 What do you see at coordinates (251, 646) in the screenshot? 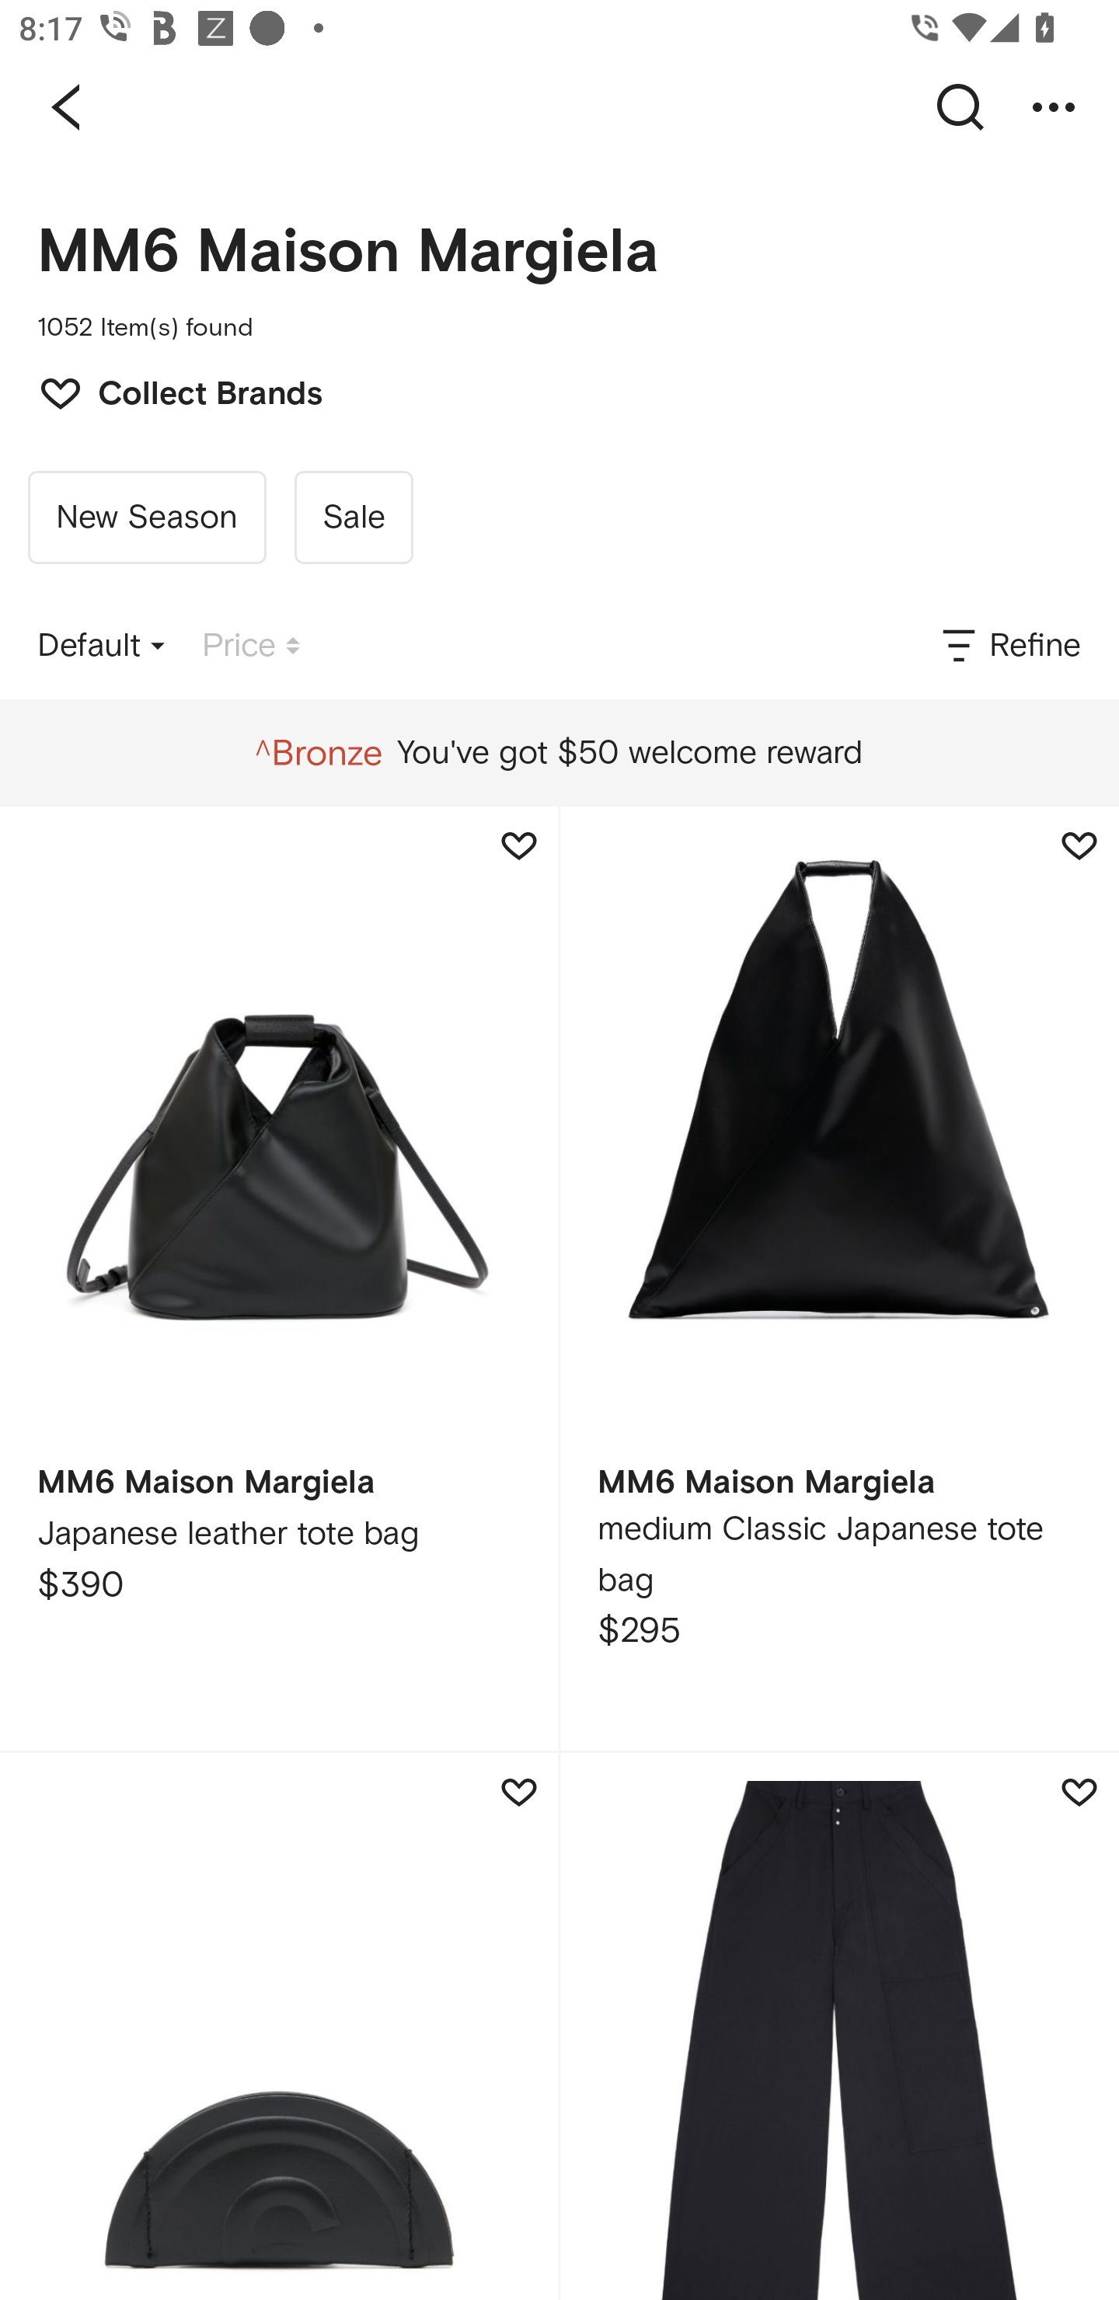
I see `Price` at bounding box center [251, 646].